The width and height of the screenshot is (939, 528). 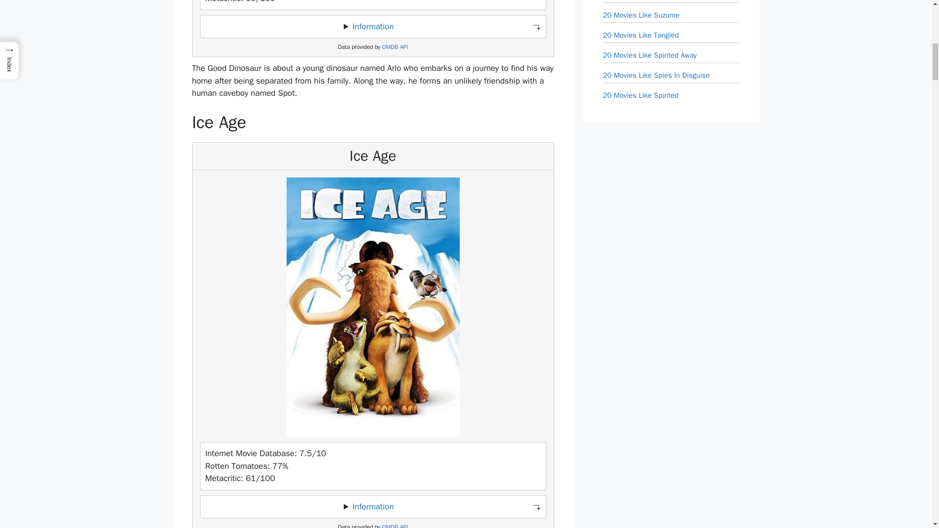 What do you see at coordinates (395, 47) in the screenshot?
I see `Open Movie Database API` at bounding box center [395, 47].